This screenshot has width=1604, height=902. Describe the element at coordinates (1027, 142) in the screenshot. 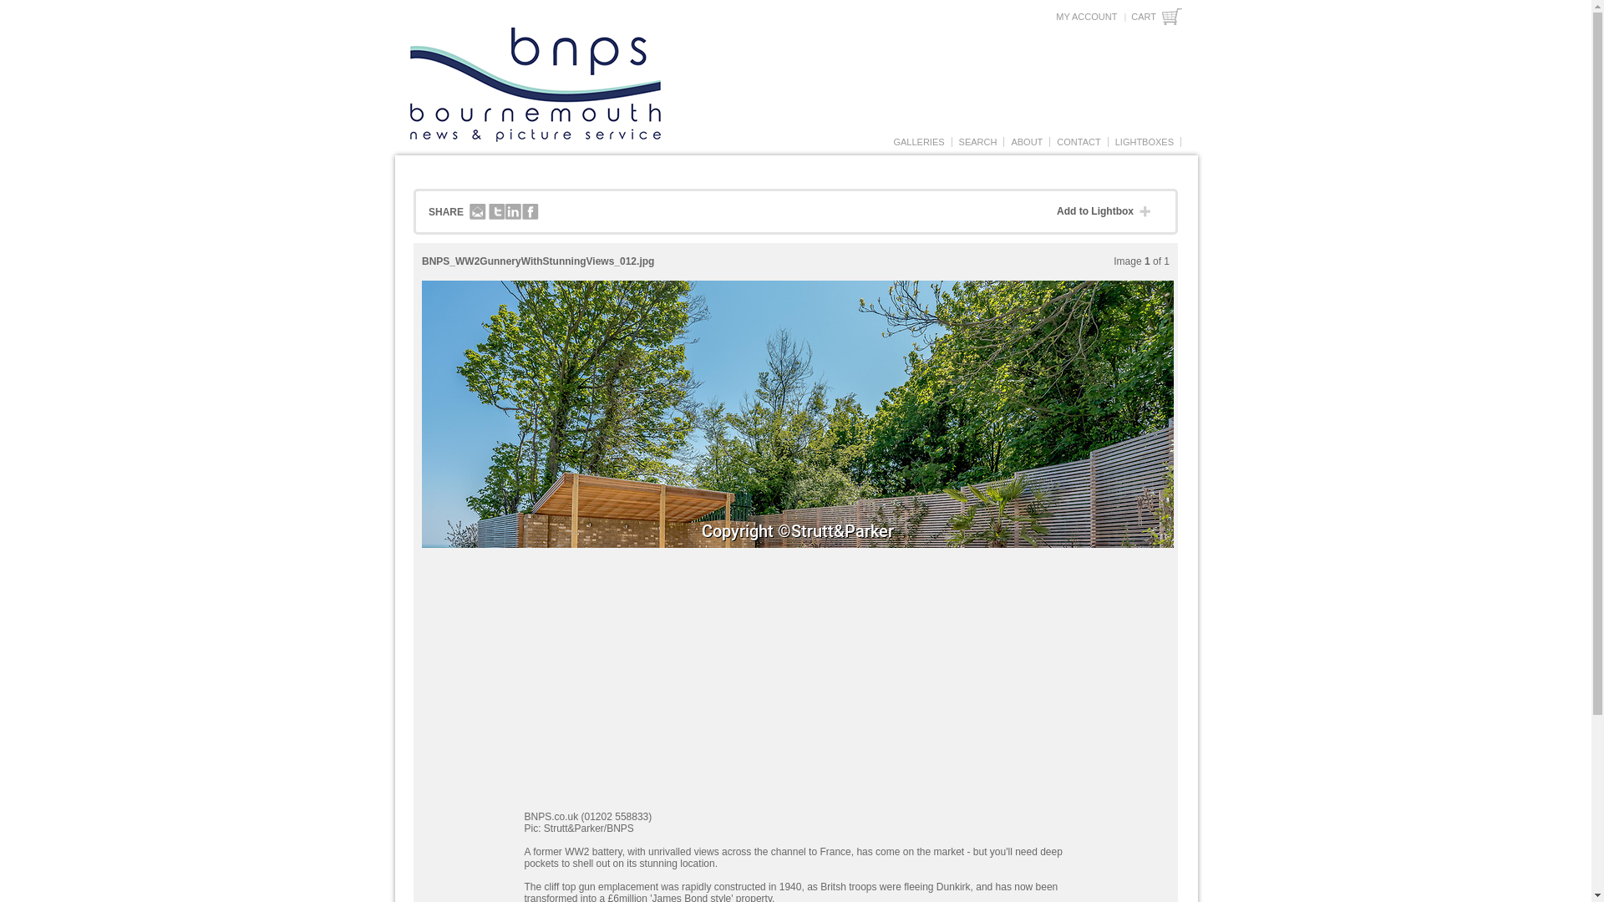

I see `ABOUT` at that location.